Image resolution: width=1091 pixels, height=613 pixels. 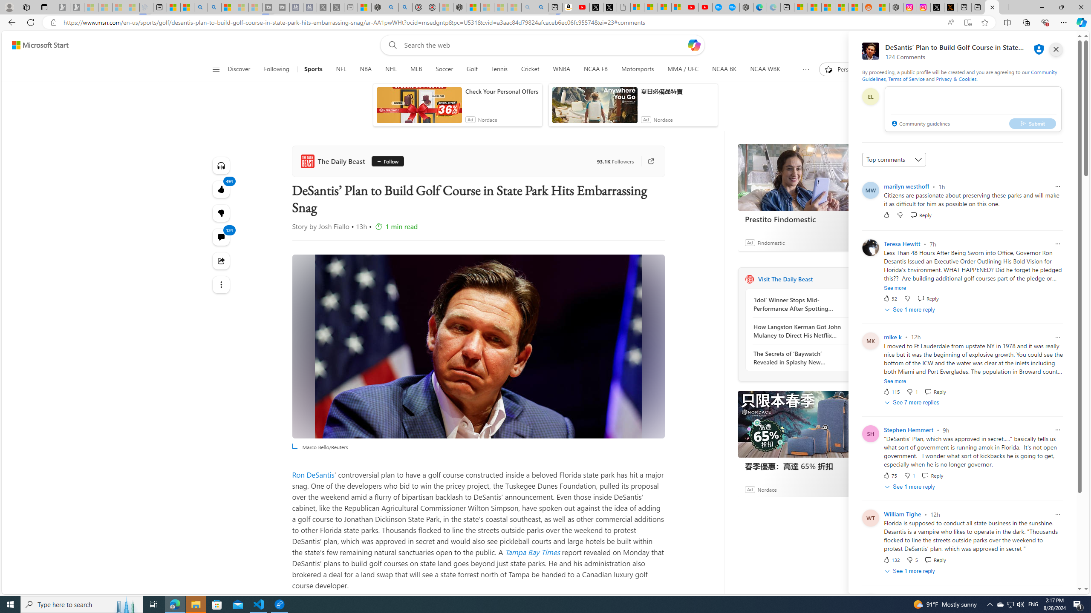 I want to click on Newsletter Sign Up - Sleeping, so click(x=77, y=7).